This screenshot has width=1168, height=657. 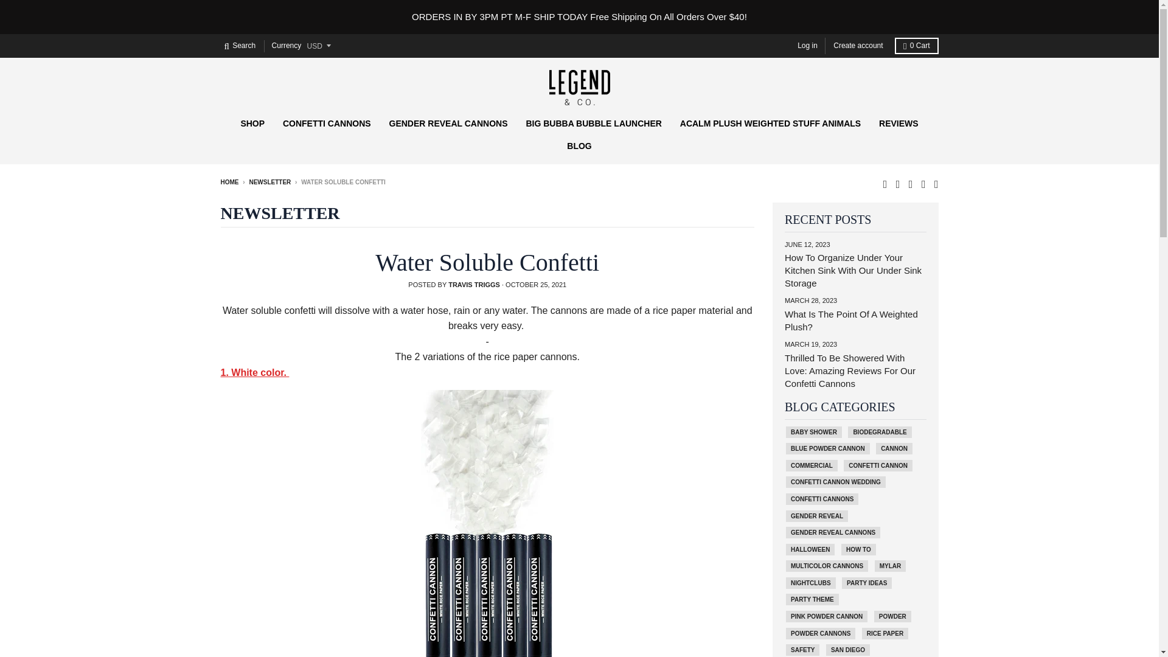 I want to click on SHOP, so click(x=252, y=123).